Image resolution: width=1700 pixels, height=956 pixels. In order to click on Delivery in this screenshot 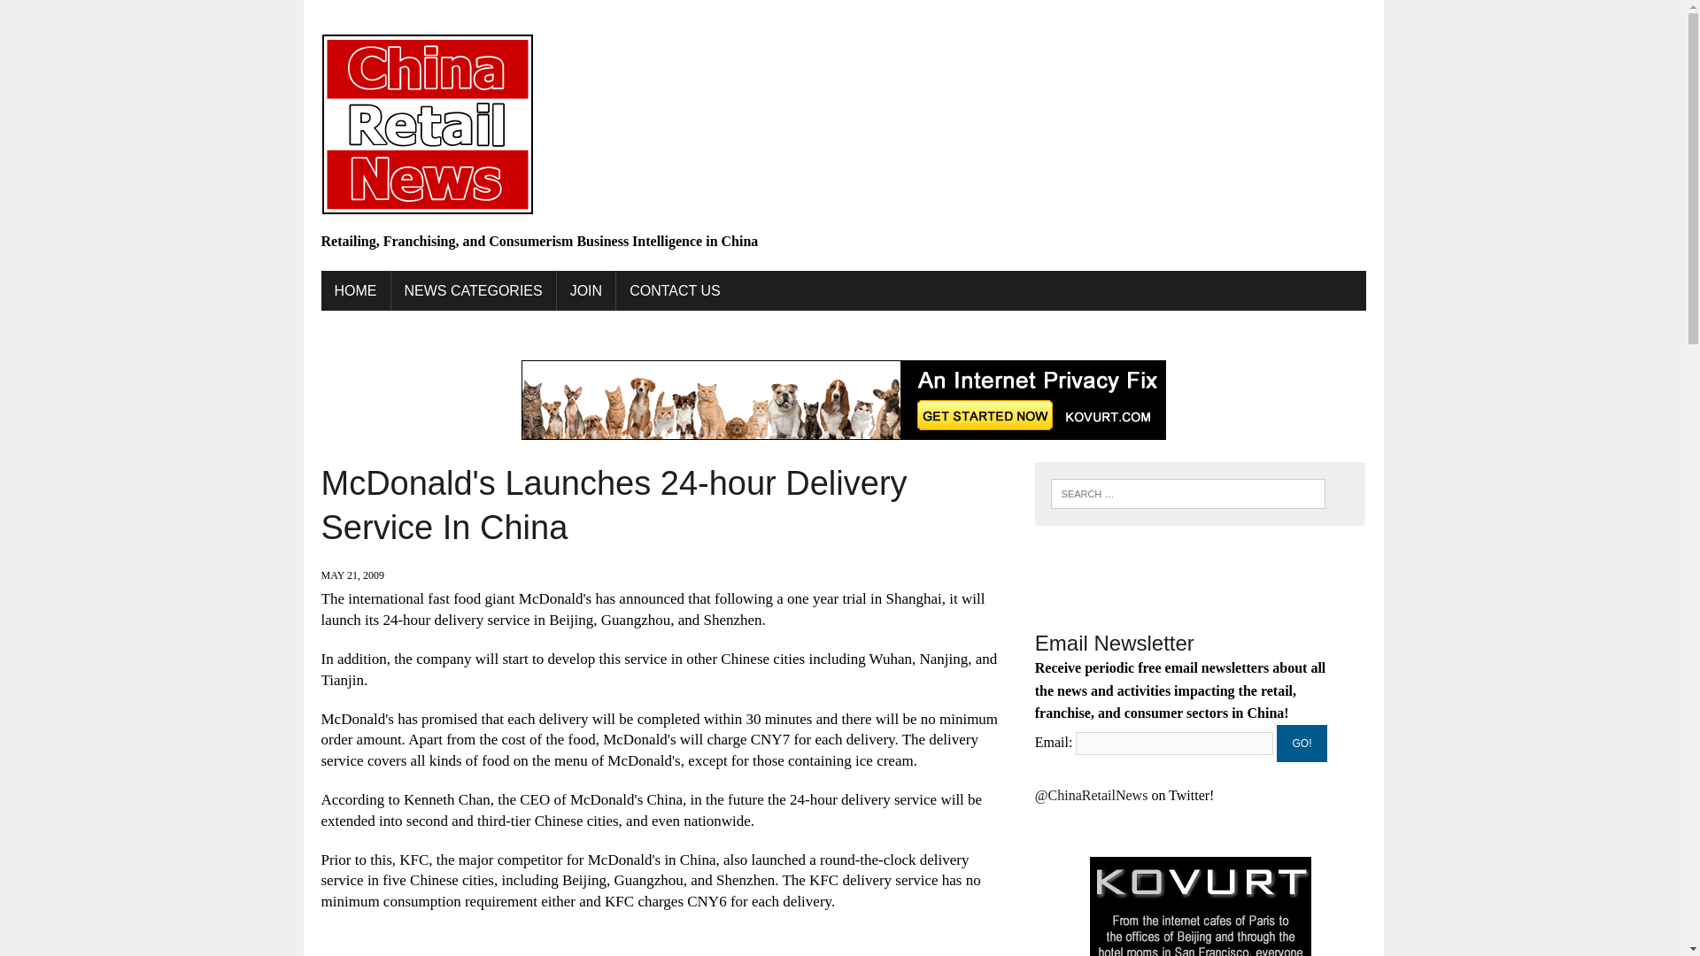, I will do `click(497, 954)`.